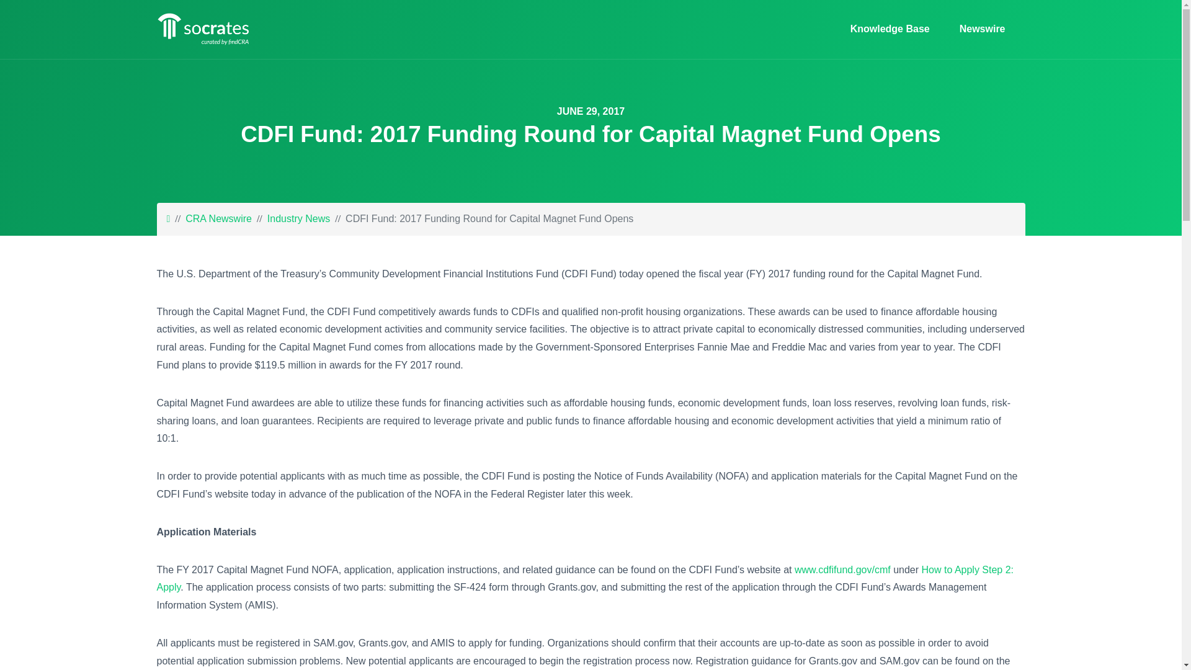 Image resolution: width=1191 pixels, height=670 pixels. What do you see at coordinates (890, 29) in the screenshot?
I see `Knowledge Base` at bounding box center [890, 29].